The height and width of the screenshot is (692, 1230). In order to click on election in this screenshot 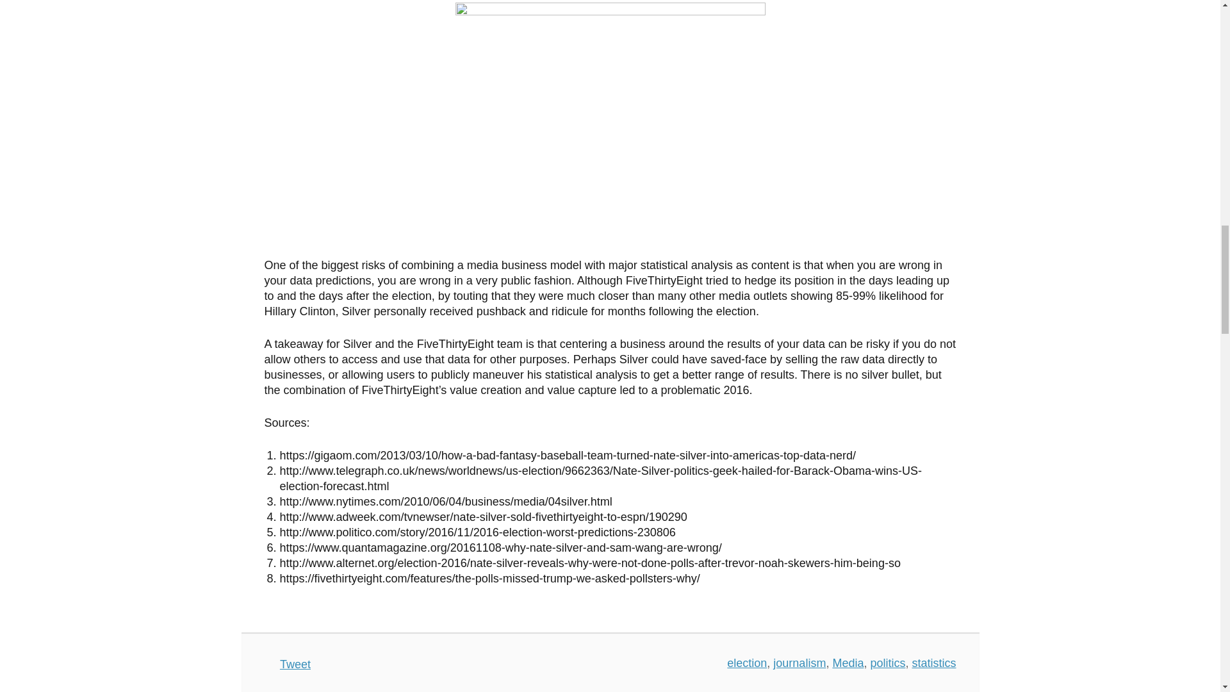, I will do `click(746, 663)`.